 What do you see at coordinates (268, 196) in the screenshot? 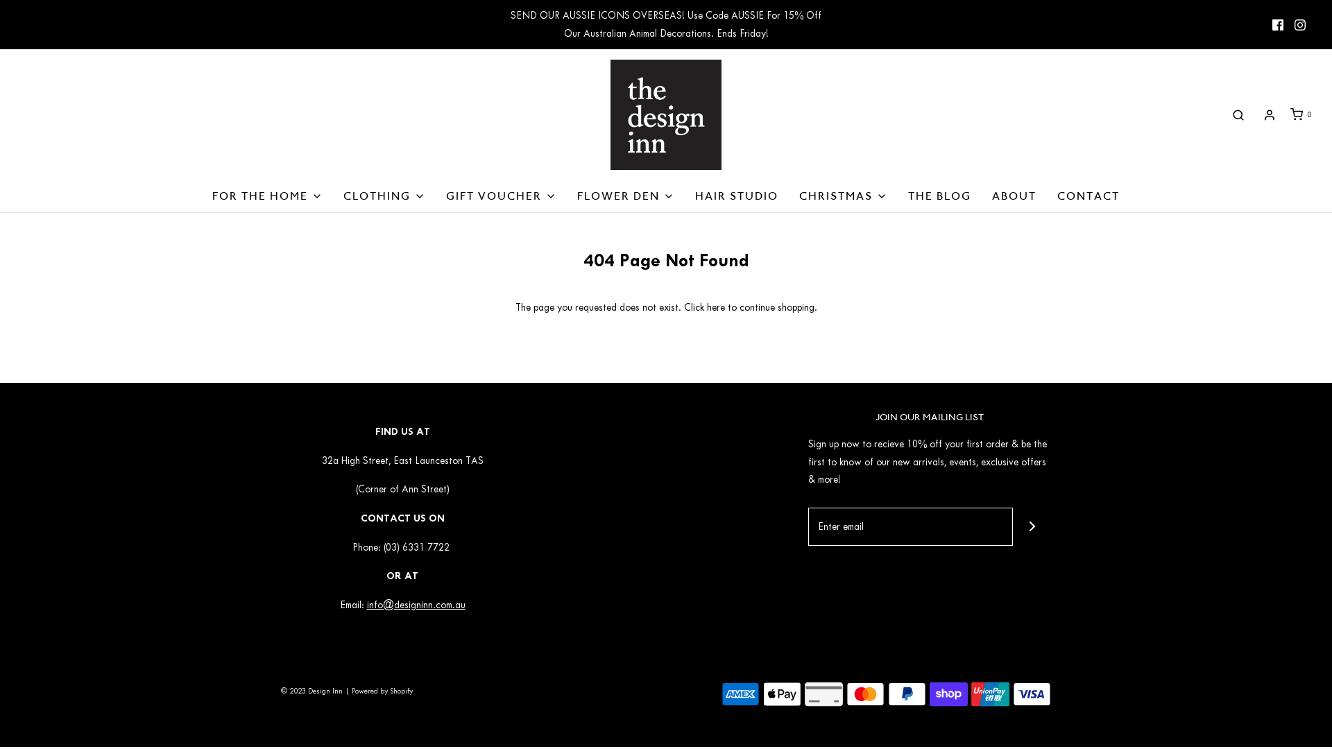
I see `FOR THE HOME` at bounding box center [268, 196].